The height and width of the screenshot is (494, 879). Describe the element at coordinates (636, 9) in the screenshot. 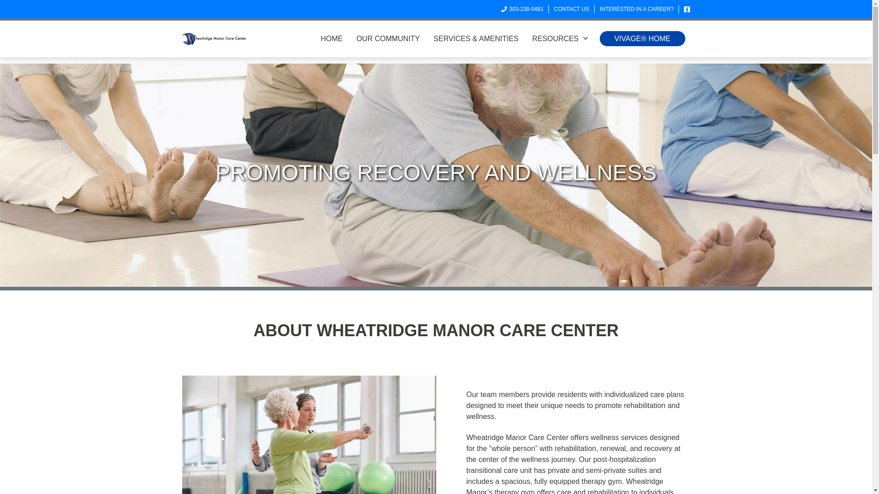

I see `INTERESTED IN A CAREER?` at that location.